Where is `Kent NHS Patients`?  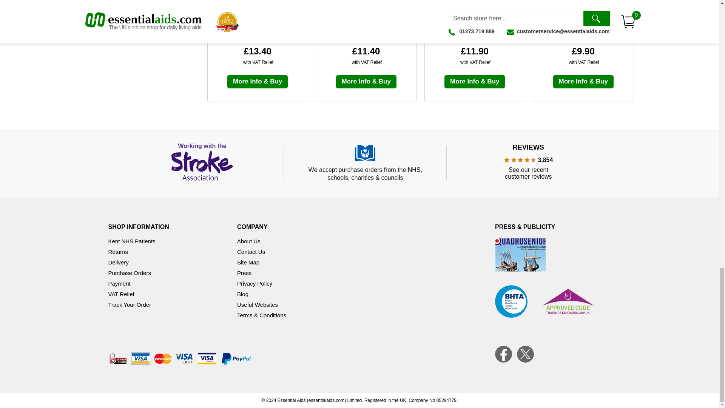 Kent NHS Patients is located at coordinates (131, 241).